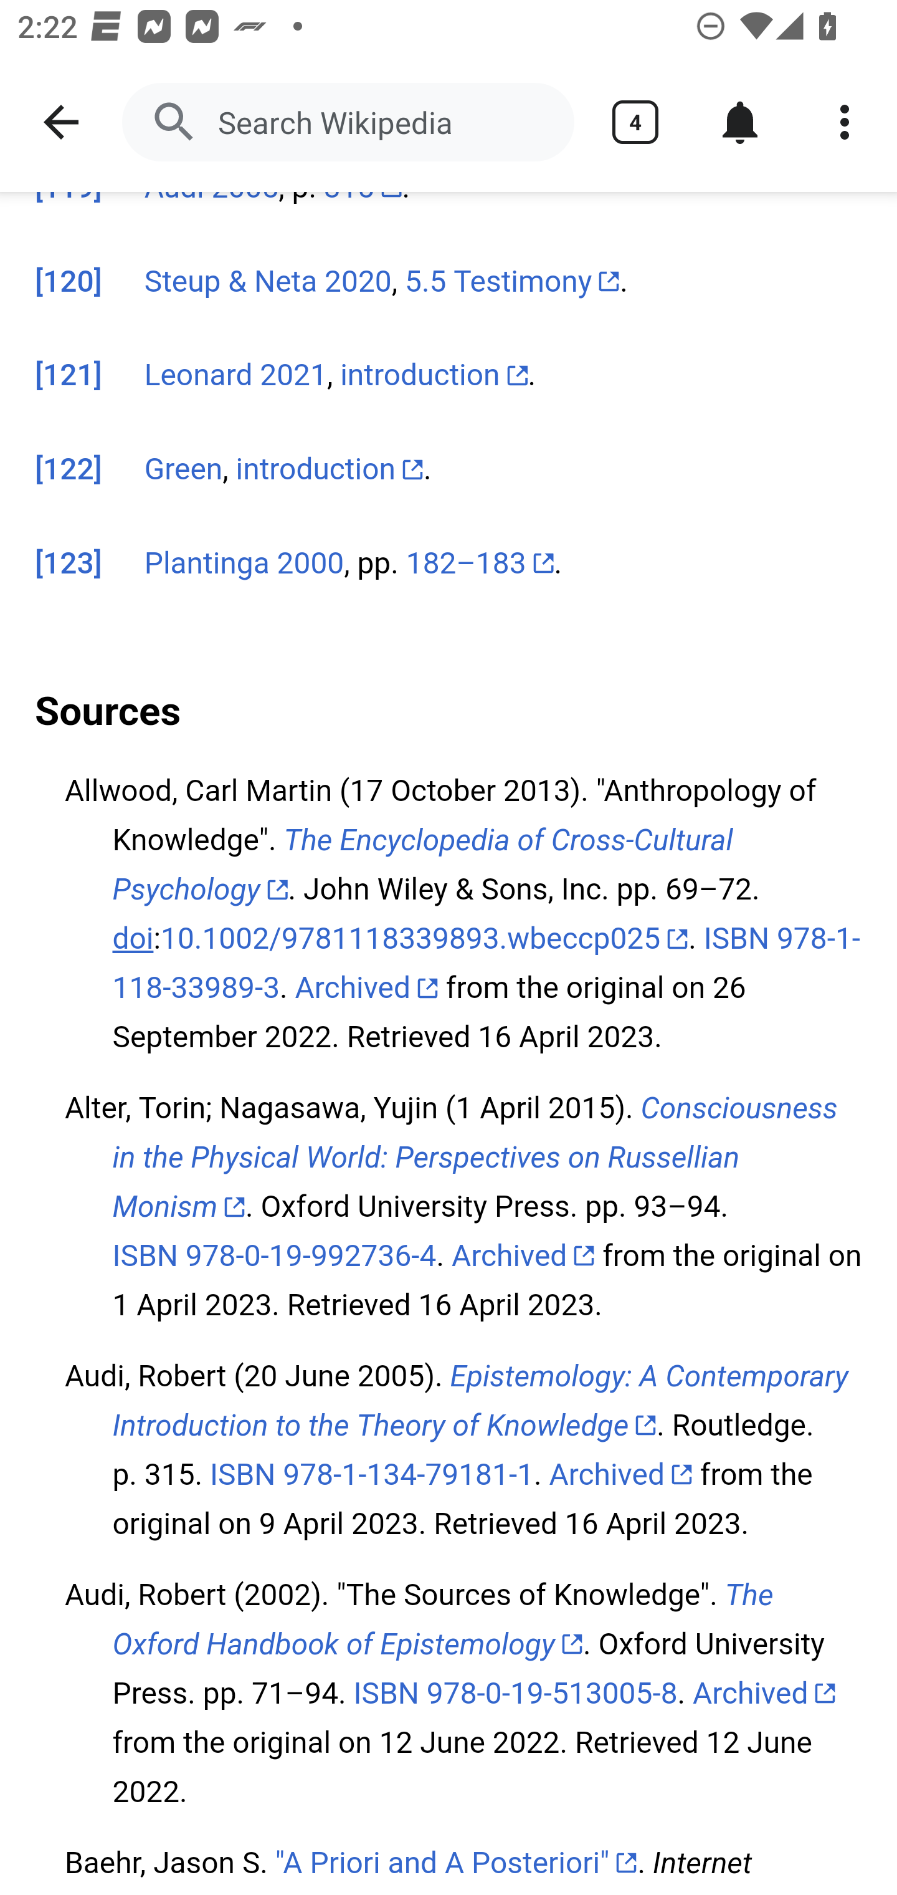 The image size is (897, 1895). I want to click on 978-0-19-992736-4, so click(310, 1257).